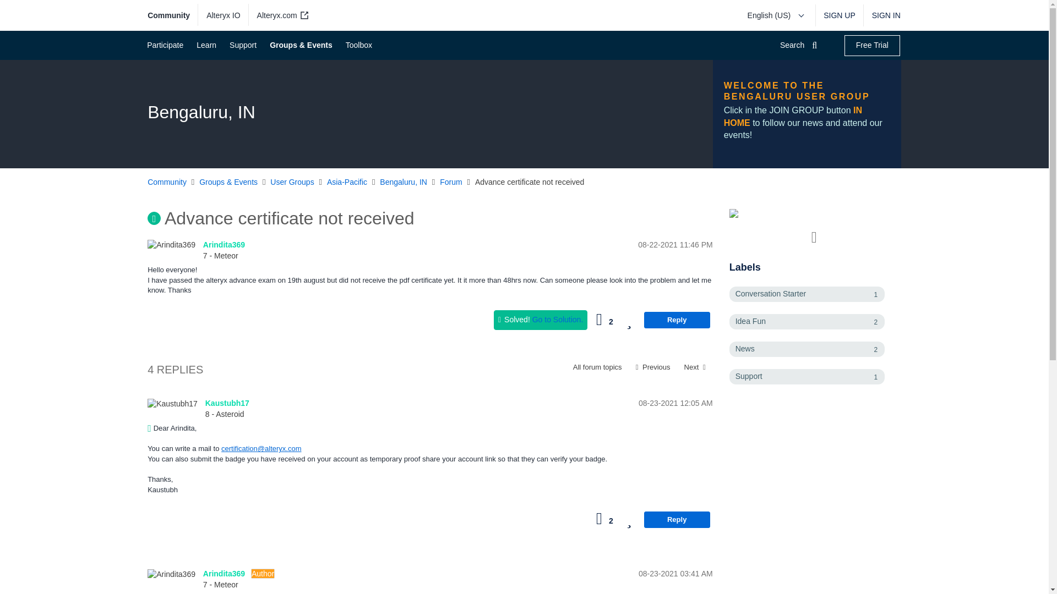  What do you see at coordinates (164, 45) in the screenshot?
I see `Participate` at bounding box center [164, 45].